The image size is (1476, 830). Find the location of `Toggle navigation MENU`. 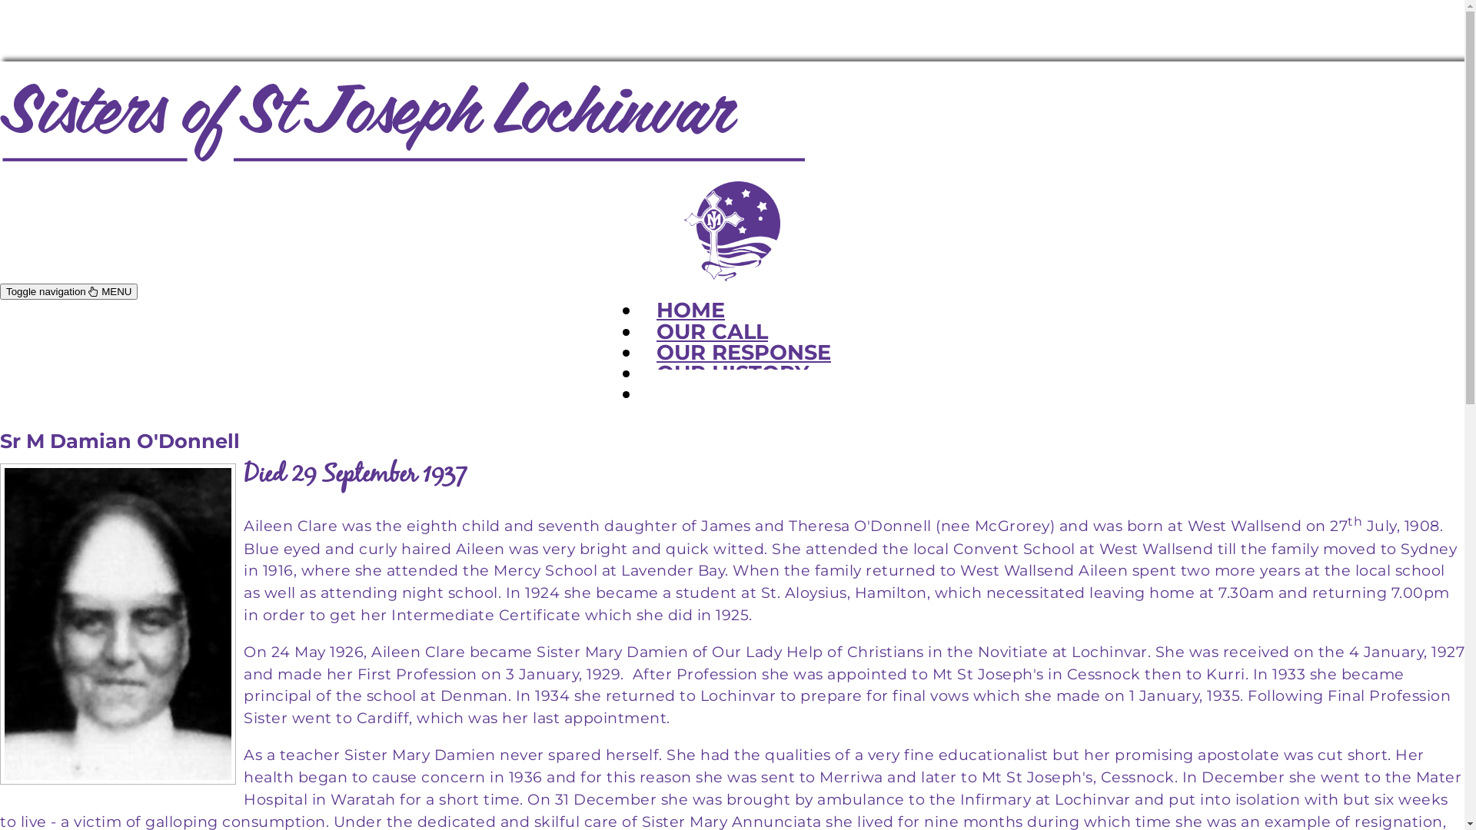

Toggle navigation MENU is located at coordinates (69, 292).